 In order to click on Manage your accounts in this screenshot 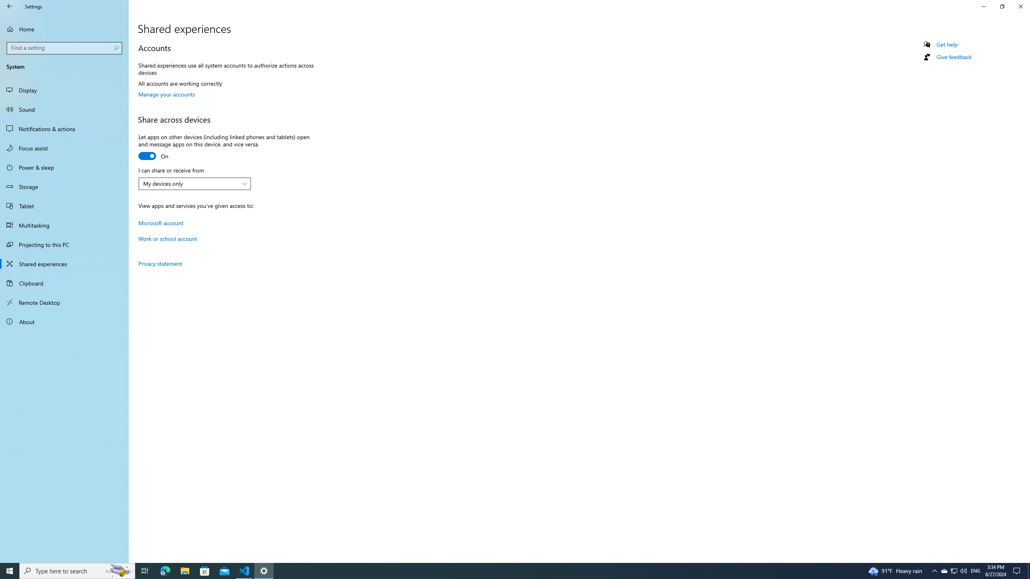, I will do `click(166, 94)`.